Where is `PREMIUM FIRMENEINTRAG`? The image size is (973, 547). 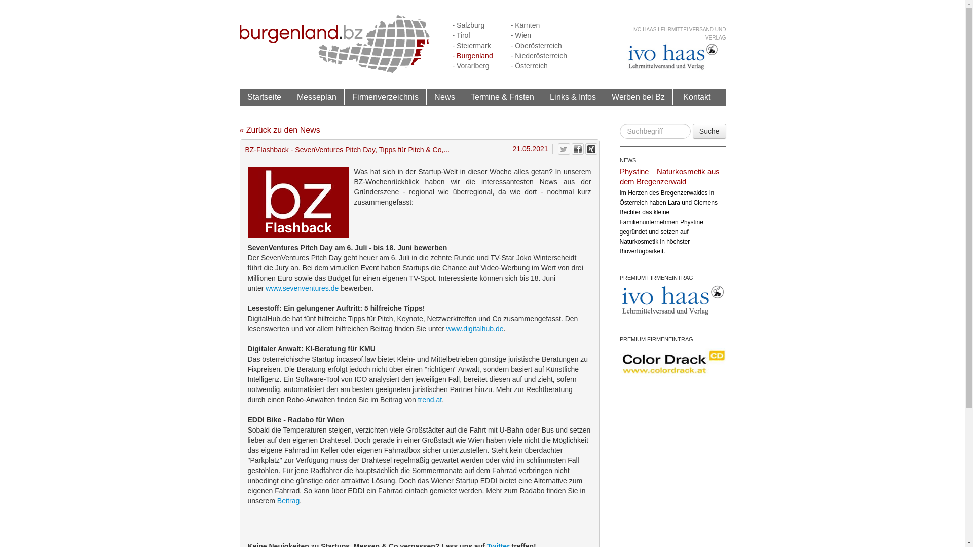
PREMIUM FIRMENEINTRAG is located at coordinates (656, 278).